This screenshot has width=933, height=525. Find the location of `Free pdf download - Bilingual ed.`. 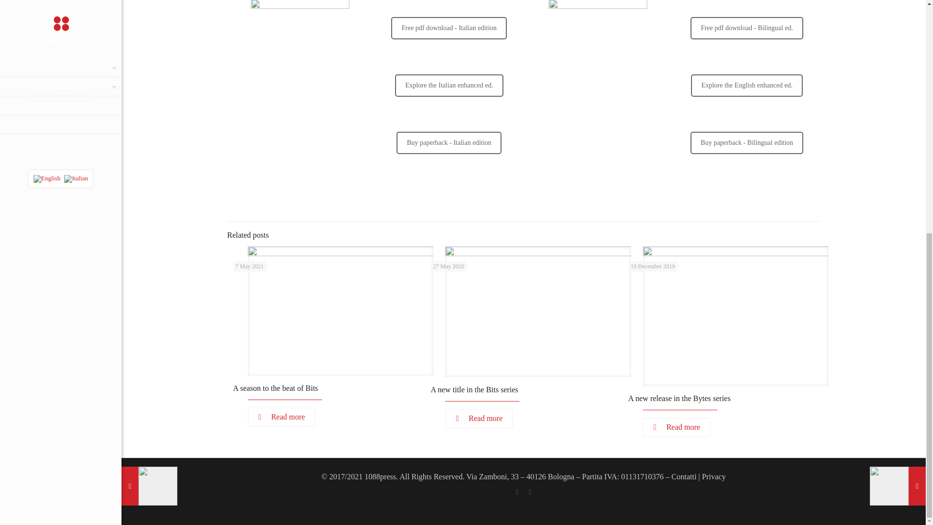

Free pdf download - Bilingual ed. is located at coordinates (746, 28).